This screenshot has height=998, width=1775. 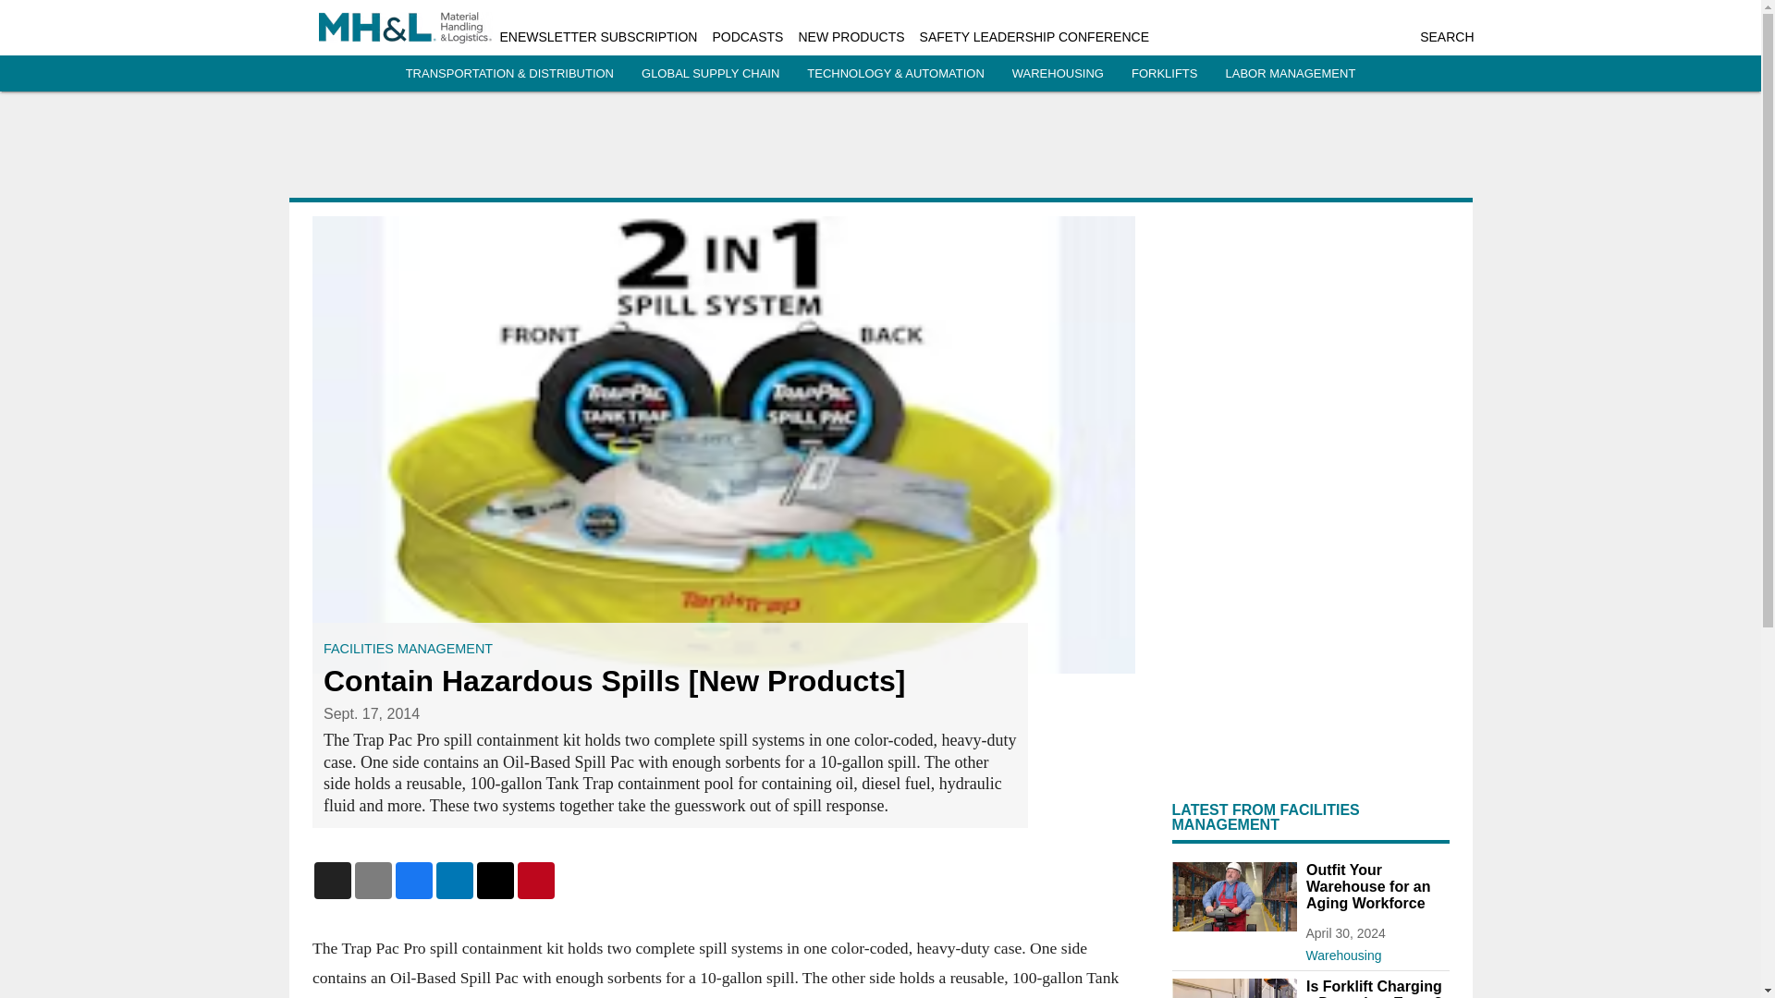 I want to click on Outfit Your Warehouse for an Aging Workforce, so click(x=1376, y=887).